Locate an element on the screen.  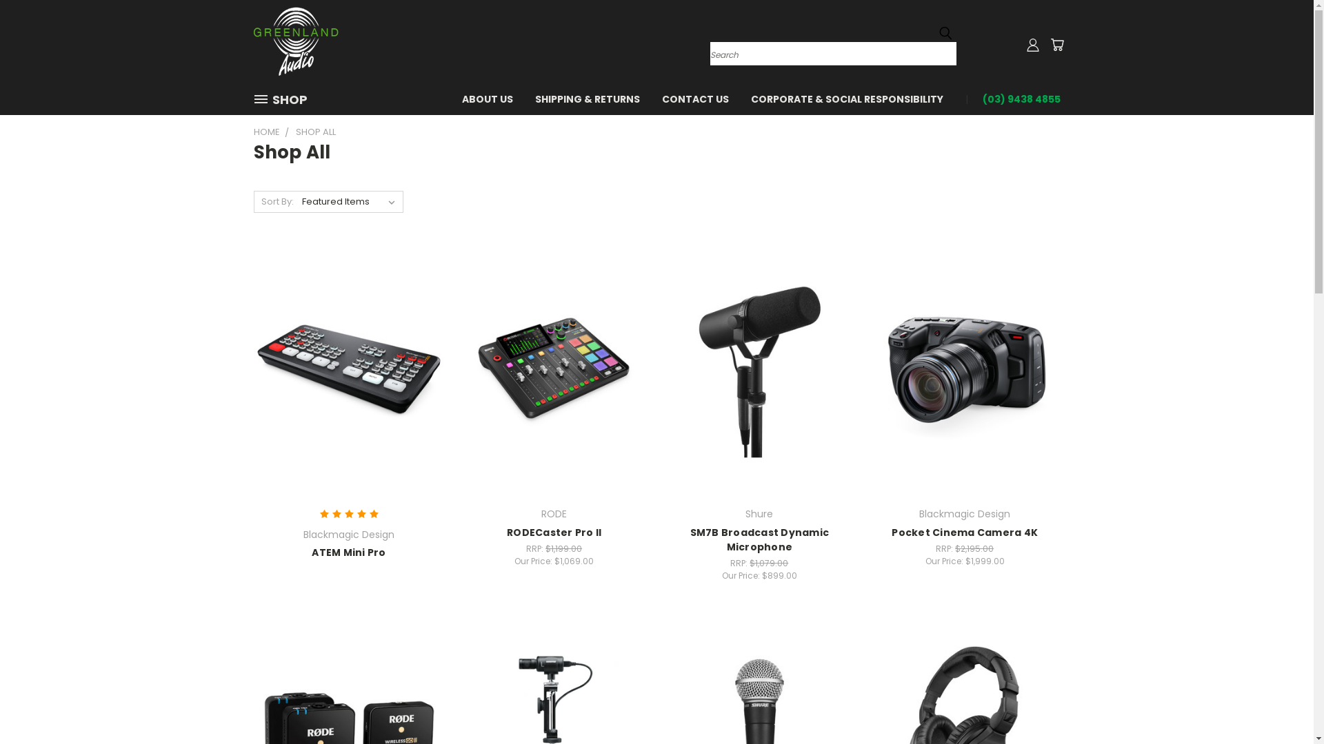
RODECaster Pro II Hero is located at coordinates (554, 372).